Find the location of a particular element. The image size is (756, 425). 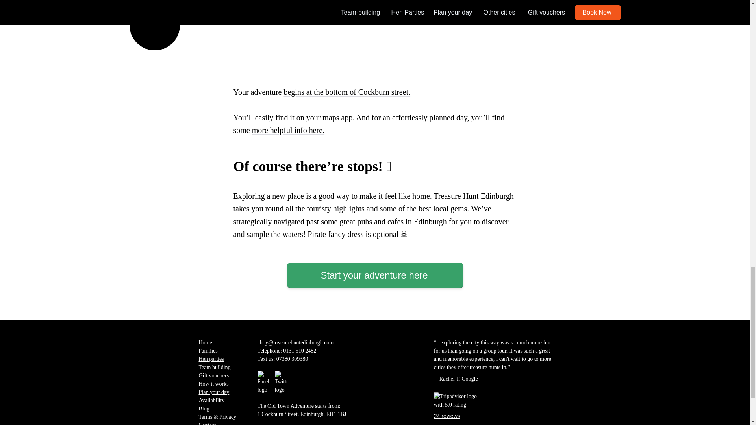

07380 309380 is located at coordinates (292, 358).